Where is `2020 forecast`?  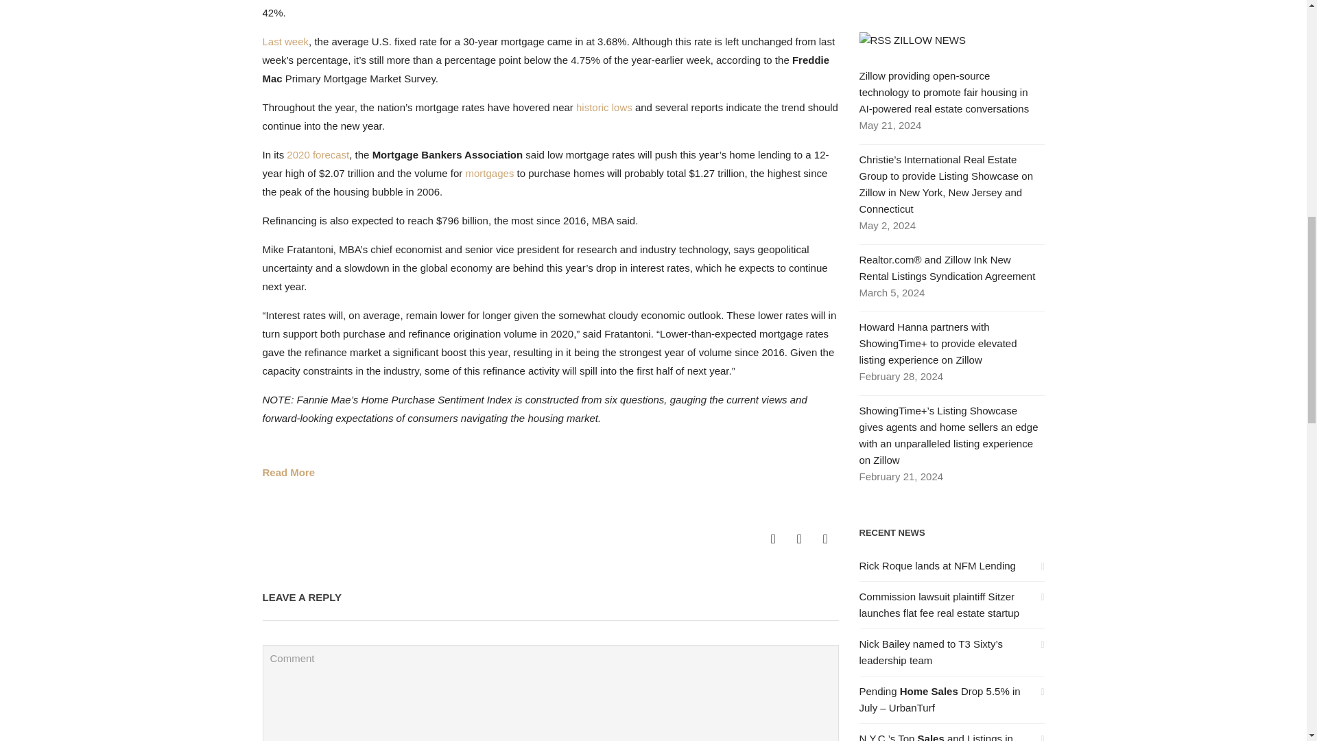 2020 forecast is located at coordinates (318, 155).